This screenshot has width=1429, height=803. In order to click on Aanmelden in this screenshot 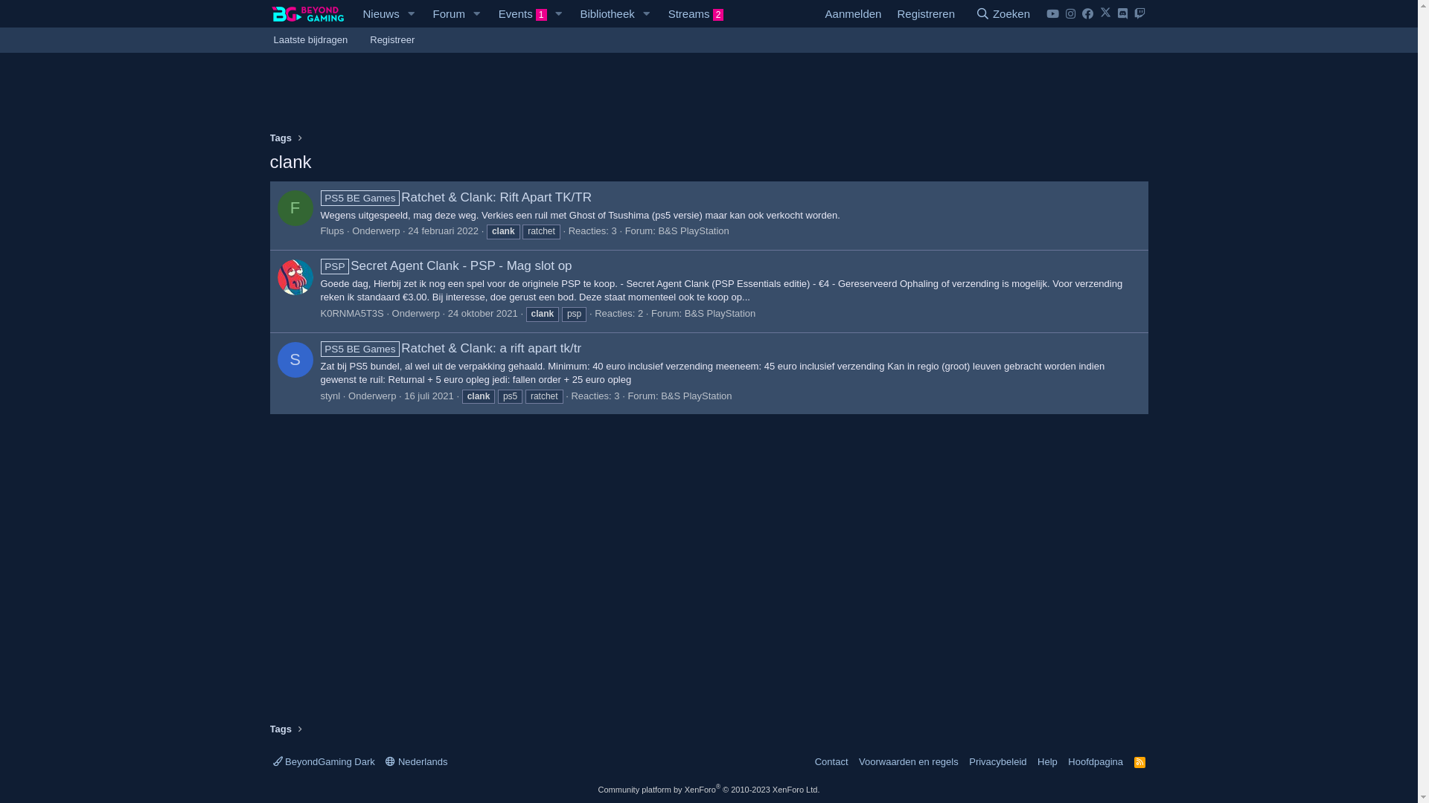, I will do `click(854, 13)`.